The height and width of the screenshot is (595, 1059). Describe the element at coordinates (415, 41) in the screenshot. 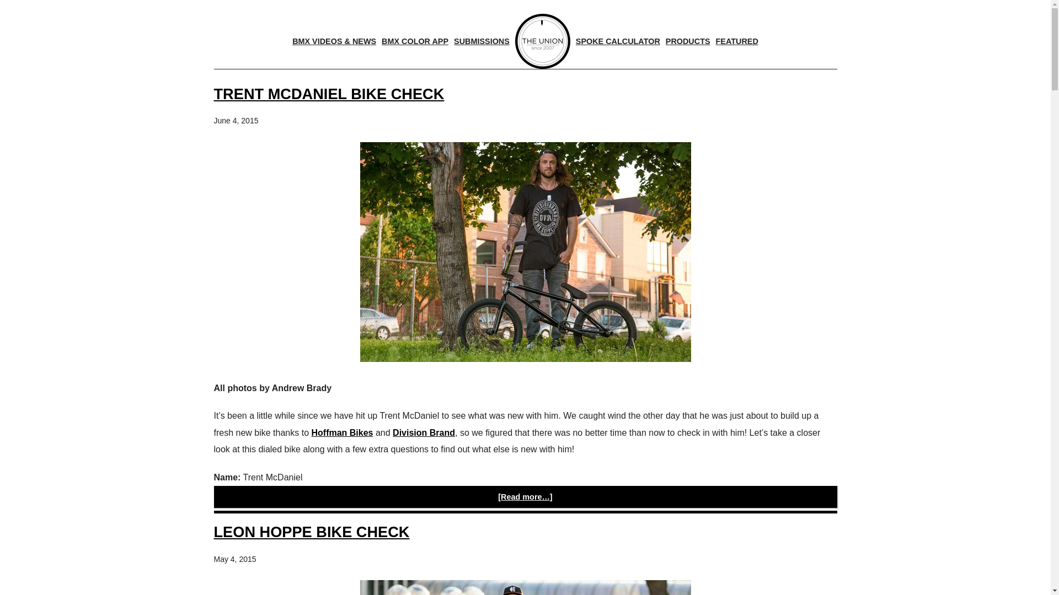

I see `BMX COLOR APP` at that location.